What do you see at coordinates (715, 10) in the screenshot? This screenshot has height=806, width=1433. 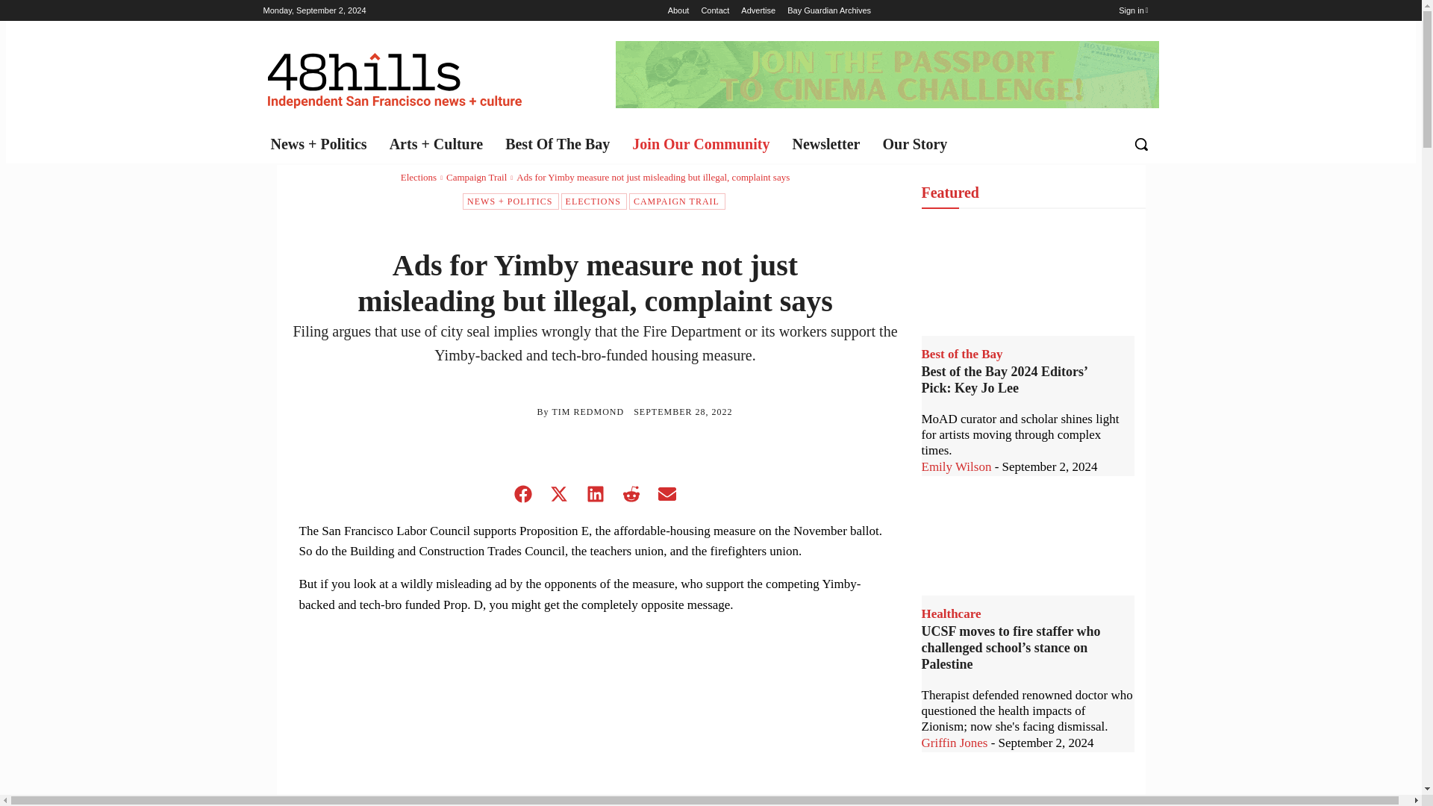 I see `Contact` at bounding box center [715, 10].